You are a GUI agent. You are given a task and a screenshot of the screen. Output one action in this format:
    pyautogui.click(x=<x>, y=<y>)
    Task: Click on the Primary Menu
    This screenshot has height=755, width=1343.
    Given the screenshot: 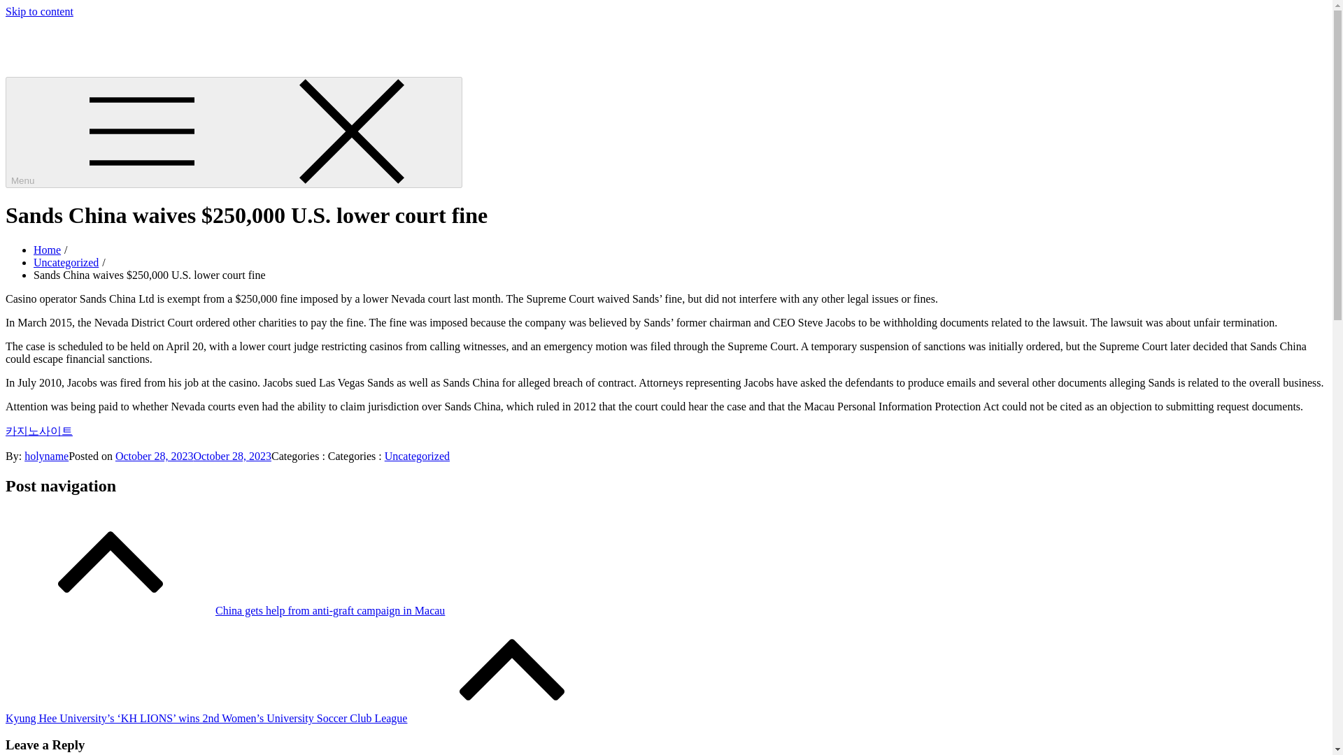 What is the action you would take?
    pyautogui.click(x=234, y=132)
    